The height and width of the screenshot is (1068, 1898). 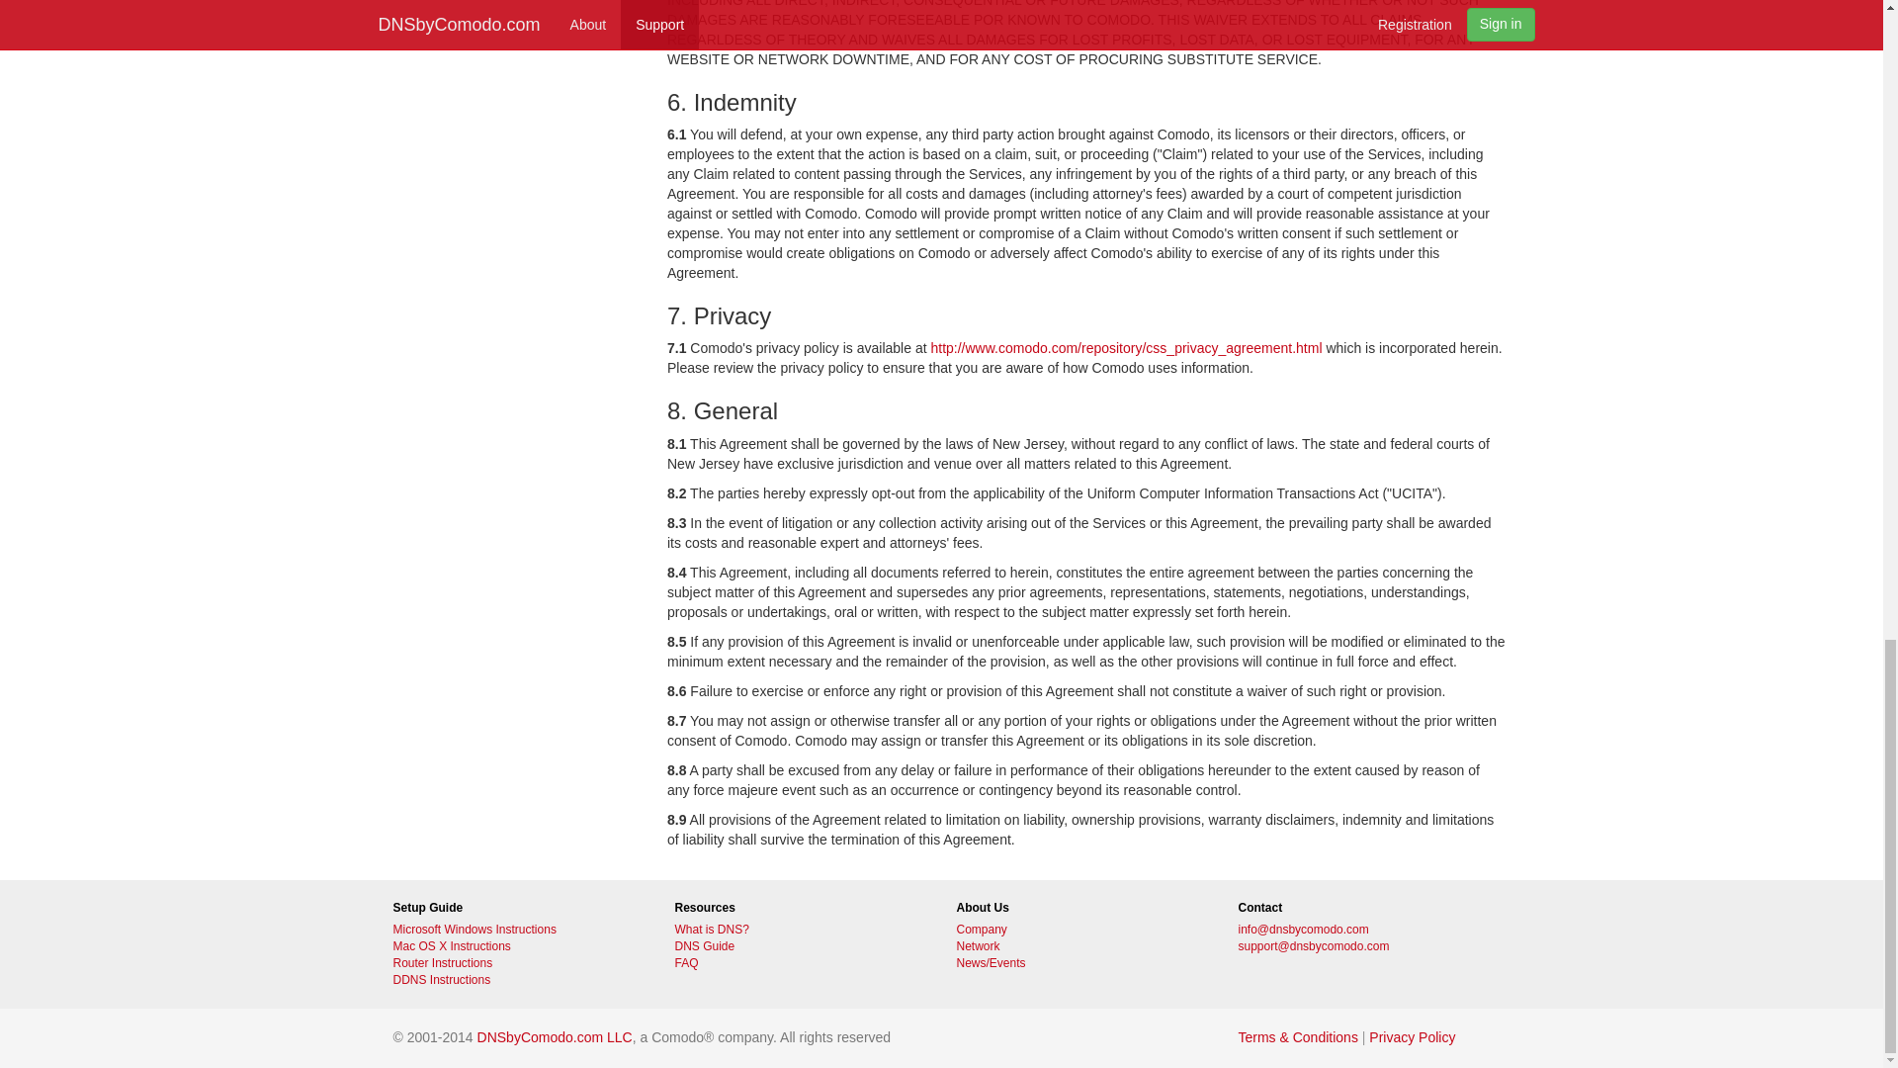 I want to click on DNSbyComodo.com LLC, so click(x=555, y=1037).